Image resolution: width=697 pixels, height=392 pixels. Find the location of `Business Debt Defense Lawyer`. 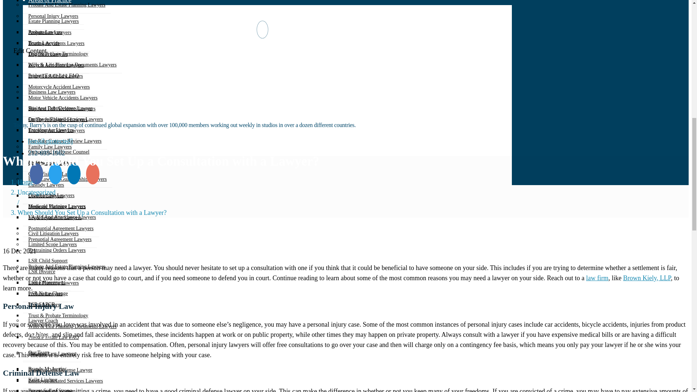

Business Debt Defense Lawyer is located at coordinates (60, 108).